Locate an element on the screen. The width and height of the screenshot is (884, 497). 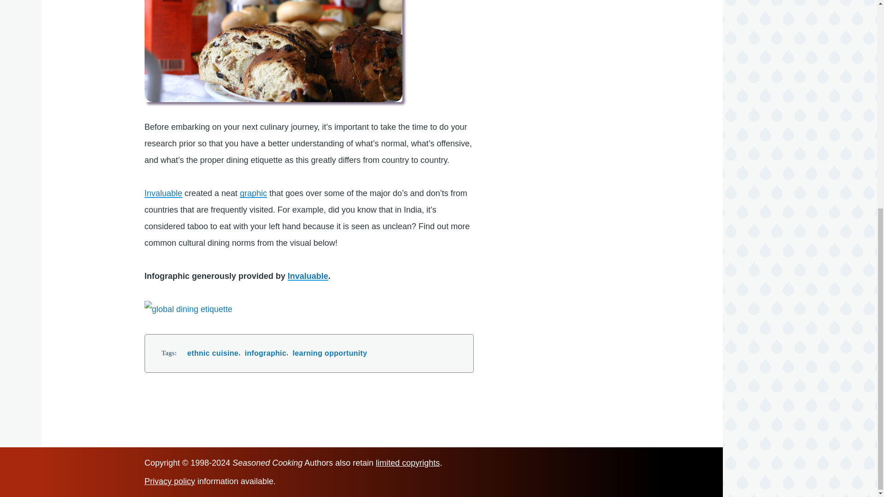
Invaluable is located at coordinates (308, 276).